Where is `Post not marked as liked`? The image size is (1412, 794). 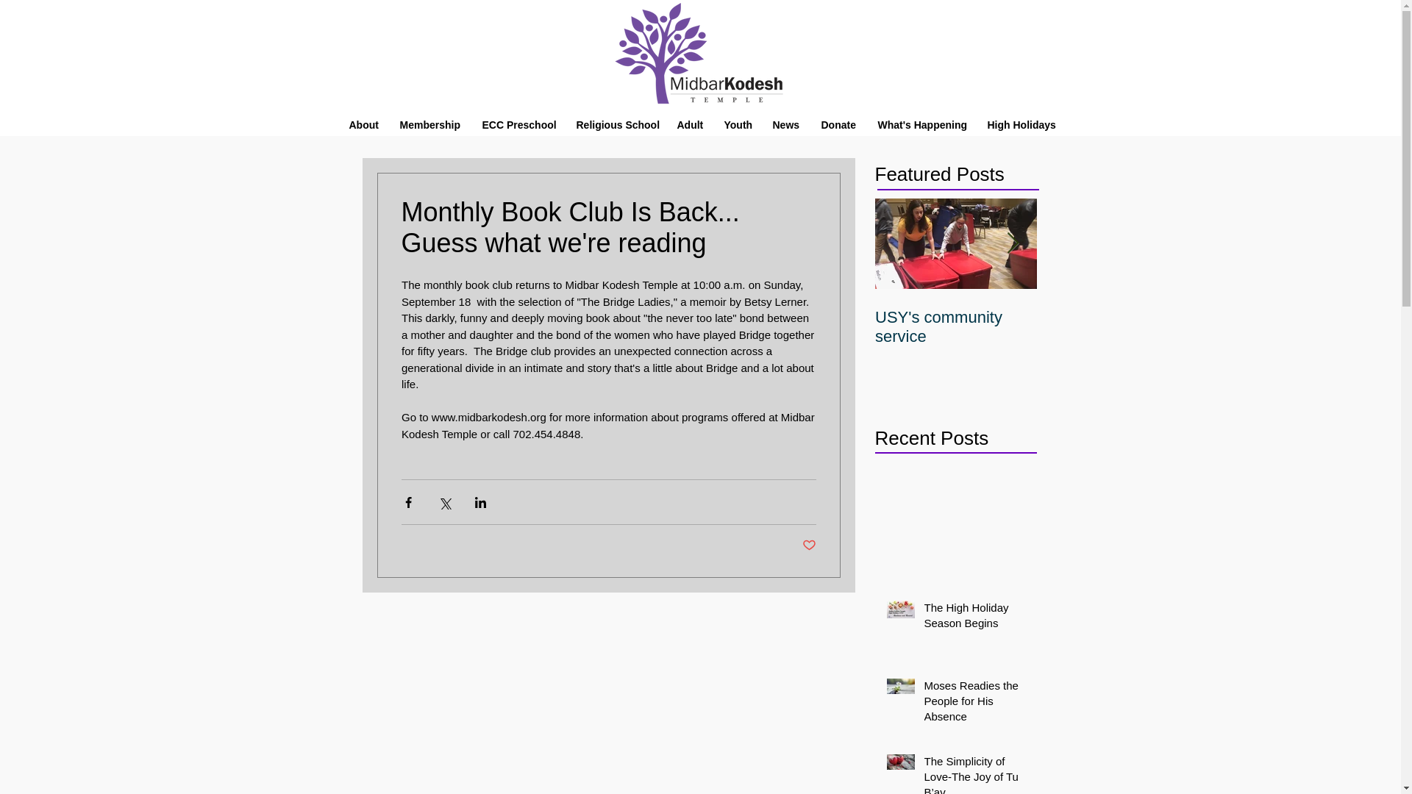
Post not marked as liked is located at coordinates (809, 546).